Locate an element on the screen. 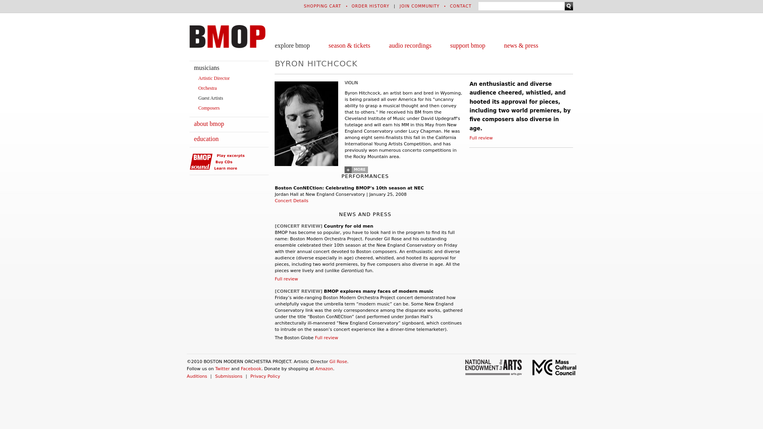 The height and width of the screenshot is (429, 763). Privacy Policy is located at coordinates (265, 376).